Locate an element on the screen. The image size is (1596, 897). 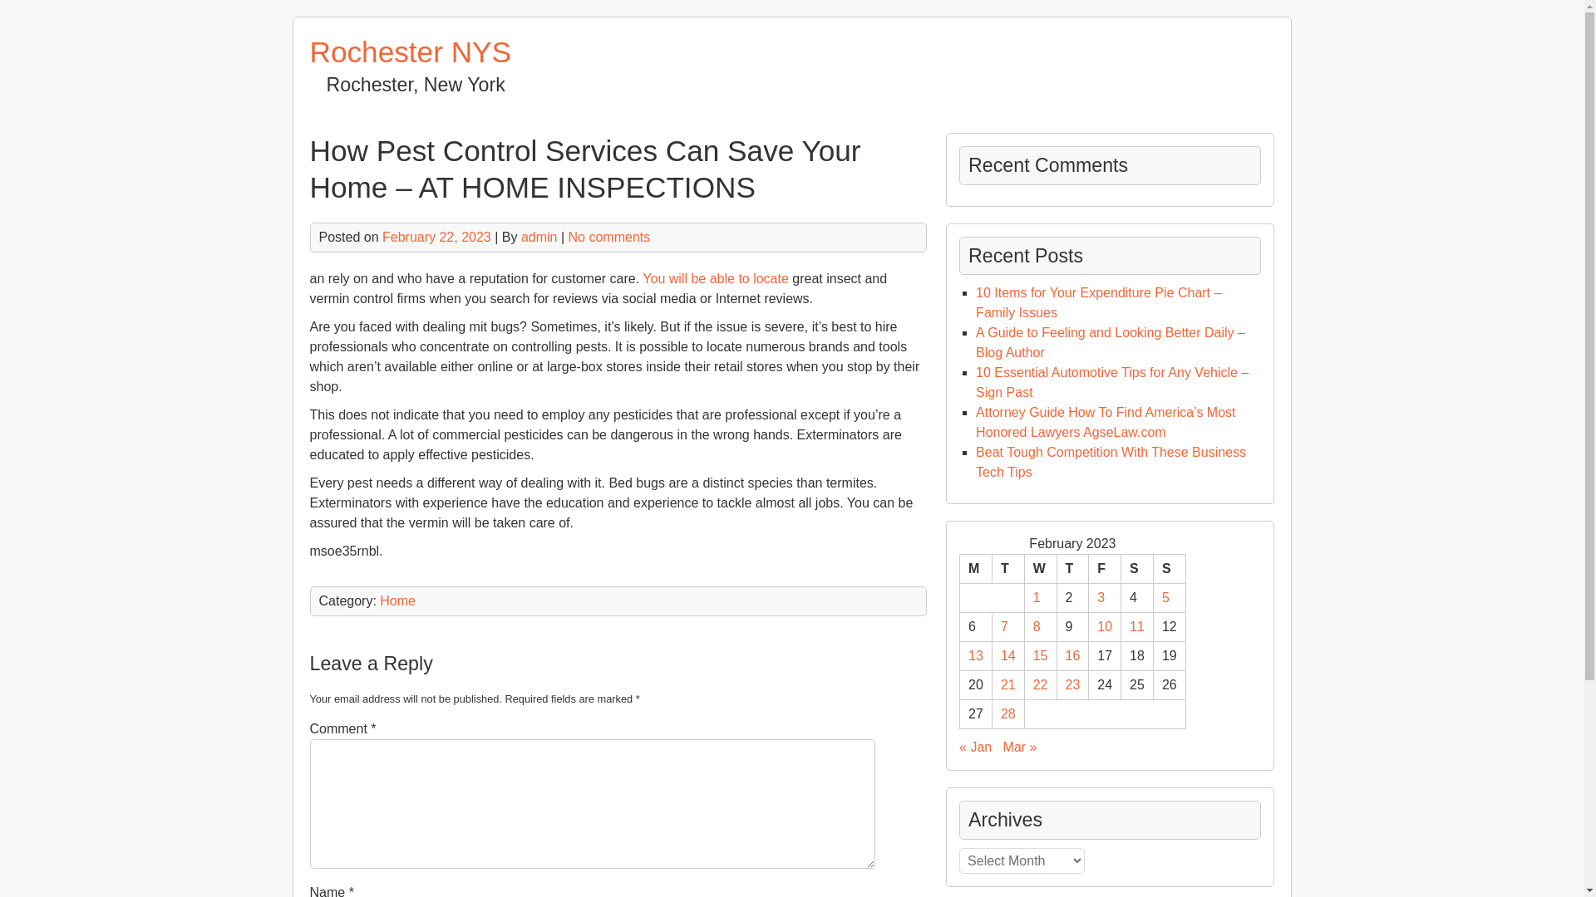
Friday is located at coordinates (1105, 570).